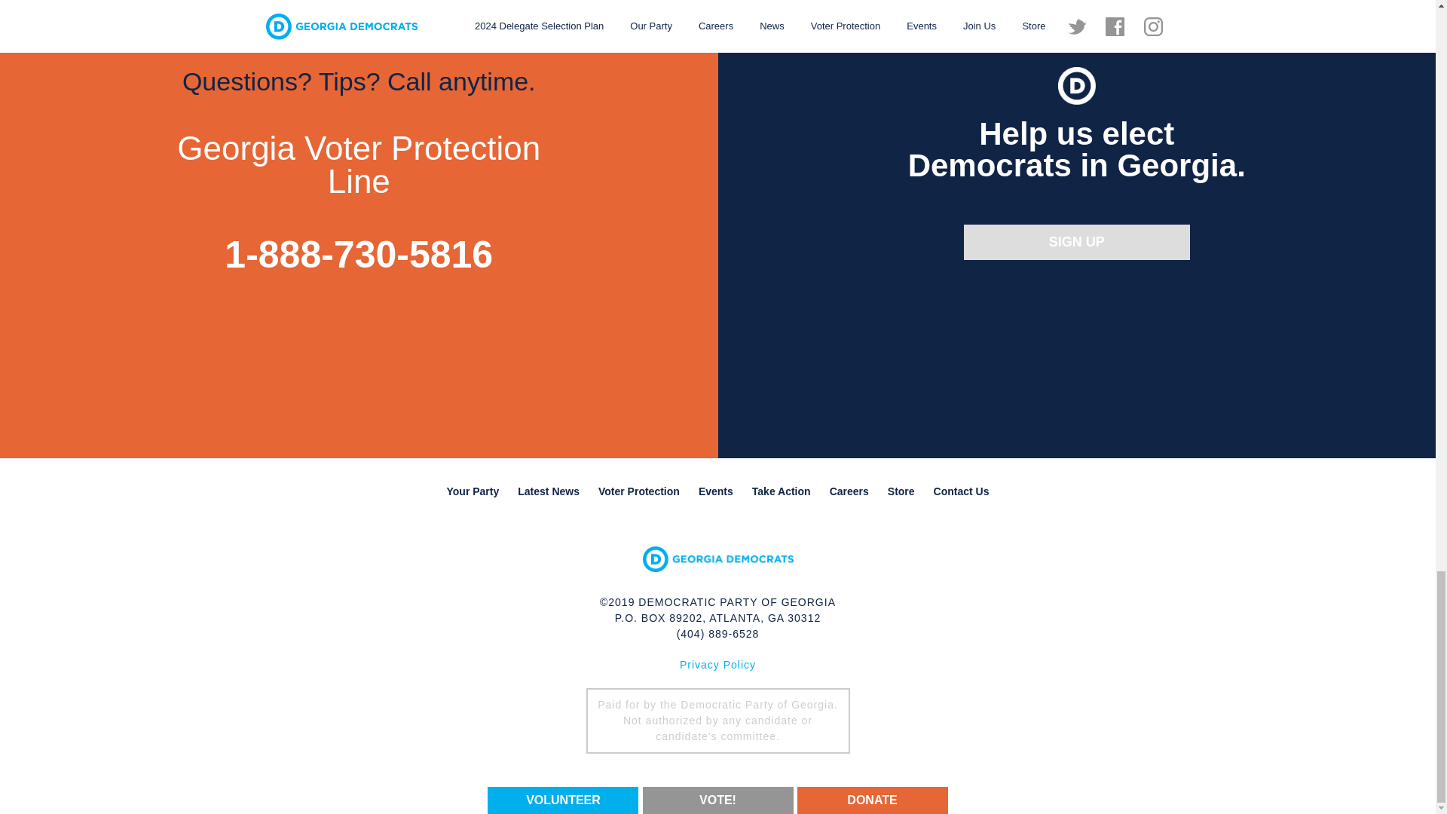 The width and height of the screenshot is (1447, 814). What do you see at coordinates (782, 491) in the screenshot?
I see `Take Action` at bounding box center [782, 491].